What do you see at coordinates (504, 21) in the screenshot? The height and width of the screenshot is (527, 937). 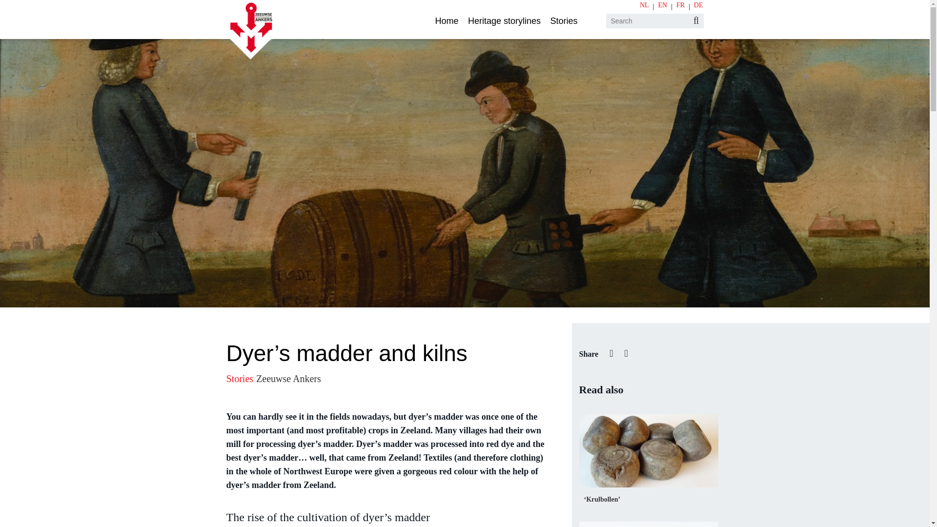 I see `Heritage storylines` at bounding box center [504, 21].